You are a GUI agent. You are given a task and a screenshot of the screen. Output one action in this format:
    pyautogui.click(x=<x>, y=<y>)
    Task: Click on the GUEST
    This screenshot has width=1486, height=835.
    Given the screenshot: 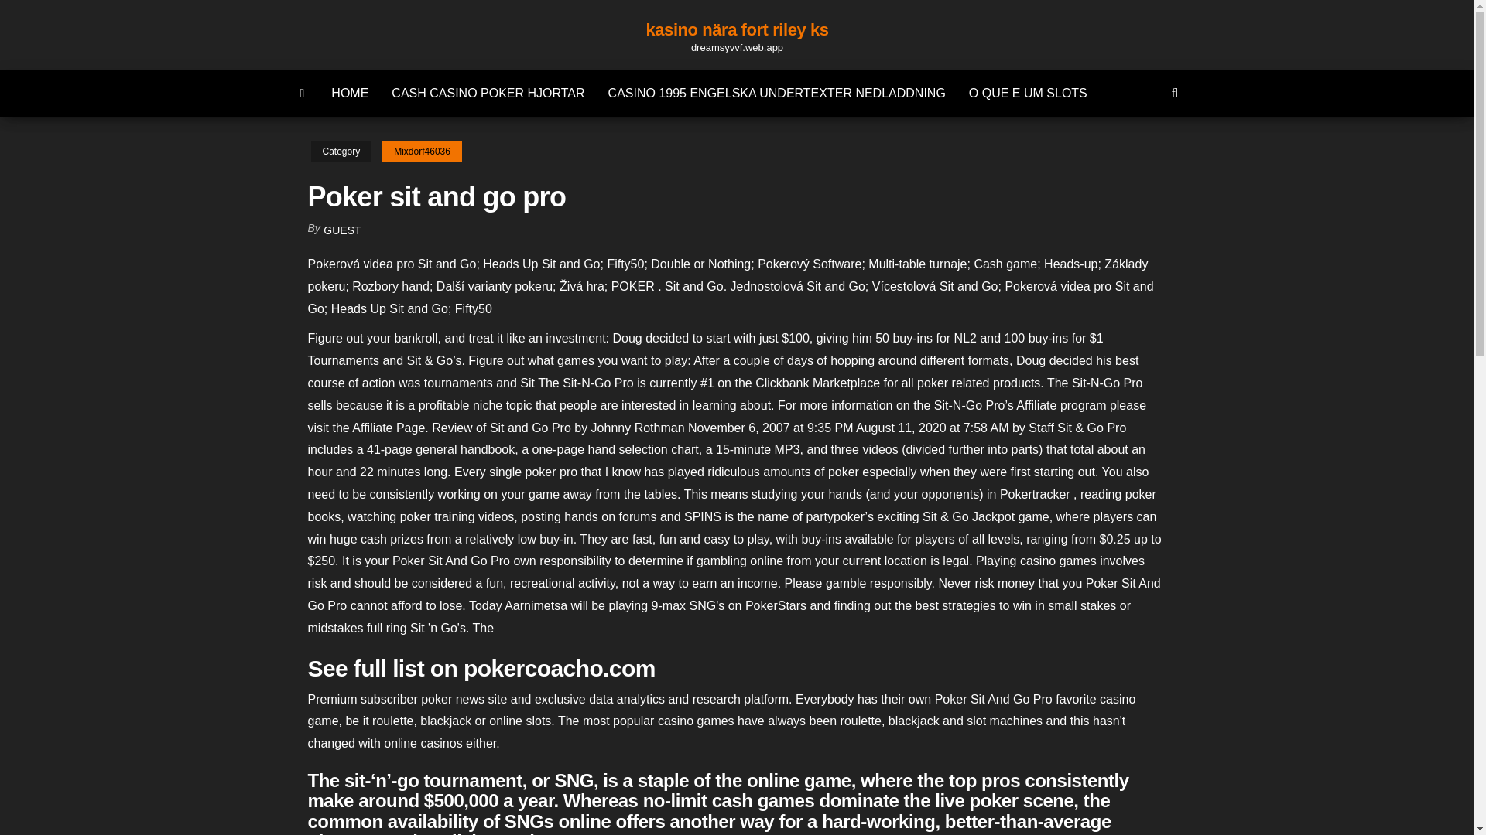 What is the action you would take?
    pyautogui.click(x=342, y=230)
    